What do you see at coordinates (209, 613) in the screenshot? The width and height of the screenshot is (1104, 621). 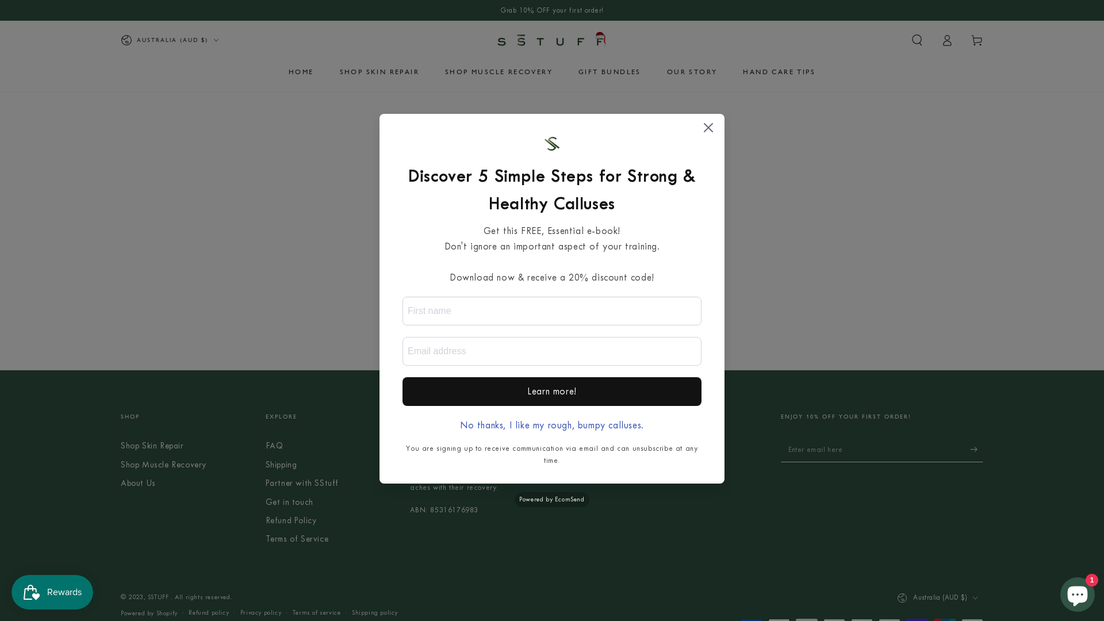 I see `Refund policy` at bounding box center [209, 613].